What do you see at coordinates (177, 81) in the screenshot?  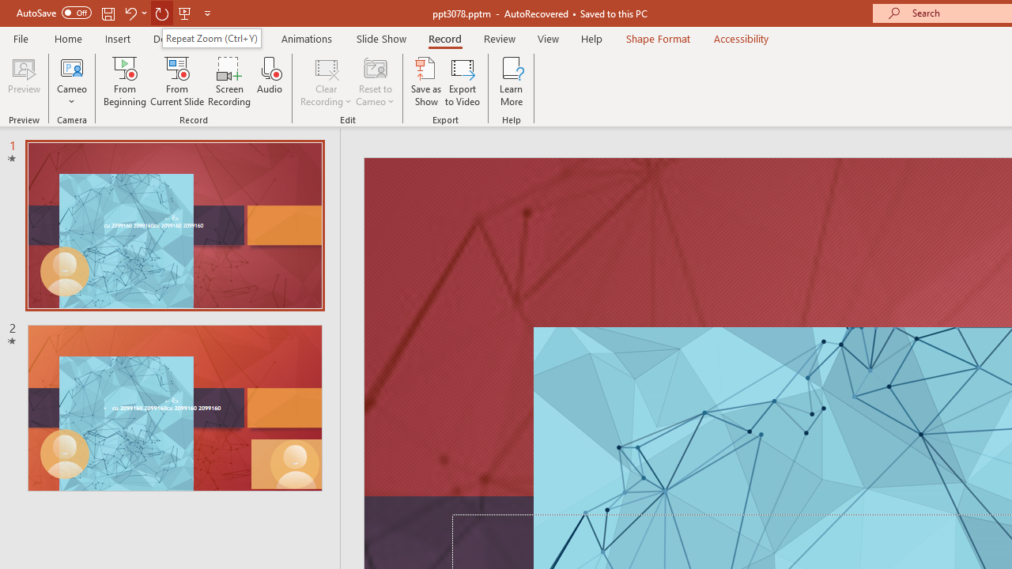 I see `From Current Slide...` at bounding box center [177, 81].